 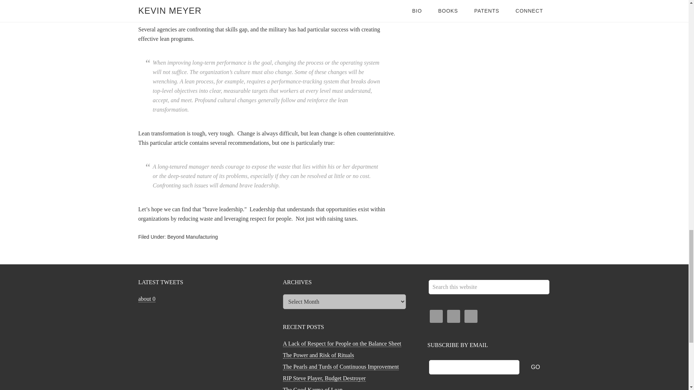 I want to click on A Lack of Respect for People on the Balance Sheet, so click(x=342, y=344).